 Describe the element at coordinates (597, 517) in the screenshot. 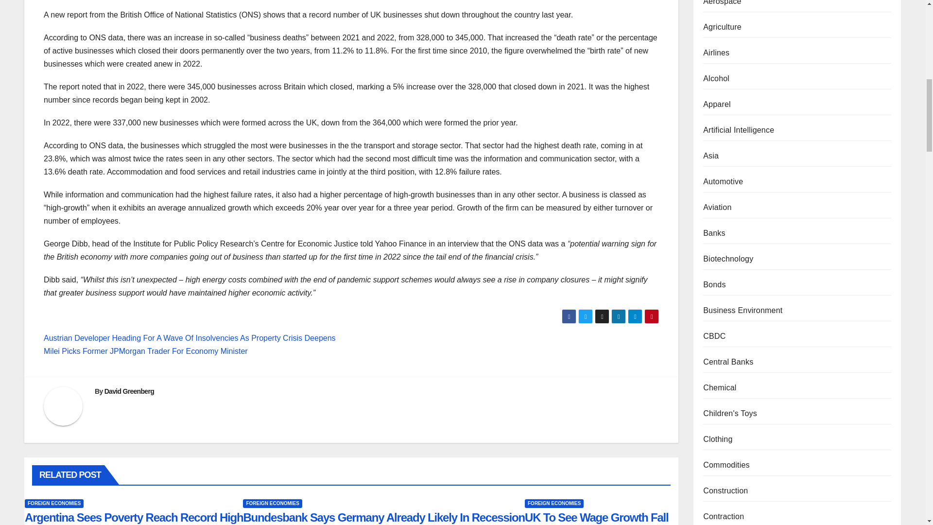

I see `Permalink to: UK To See Wage Growth Fall` at that location.